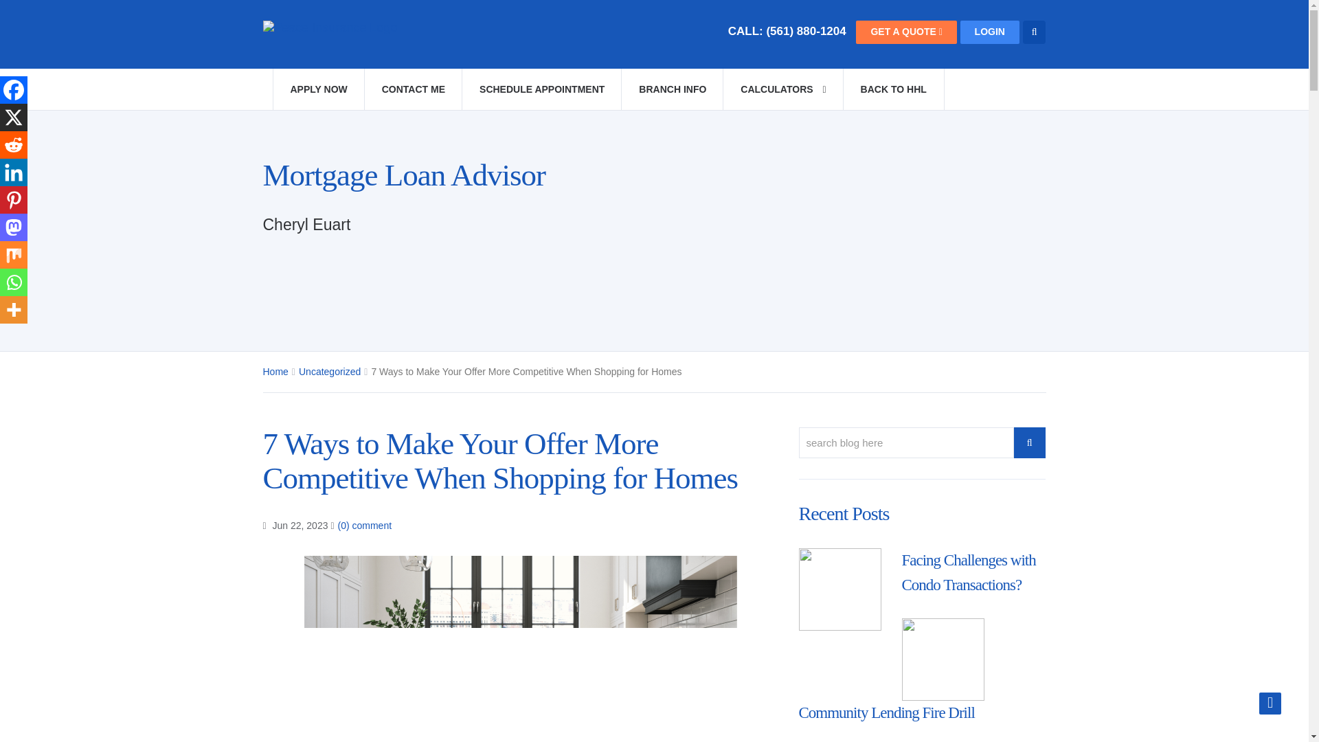  What do you see at coordinates (672, 89) in the screenshot?
I see `Branch Info` at bounding box center [672, 89].